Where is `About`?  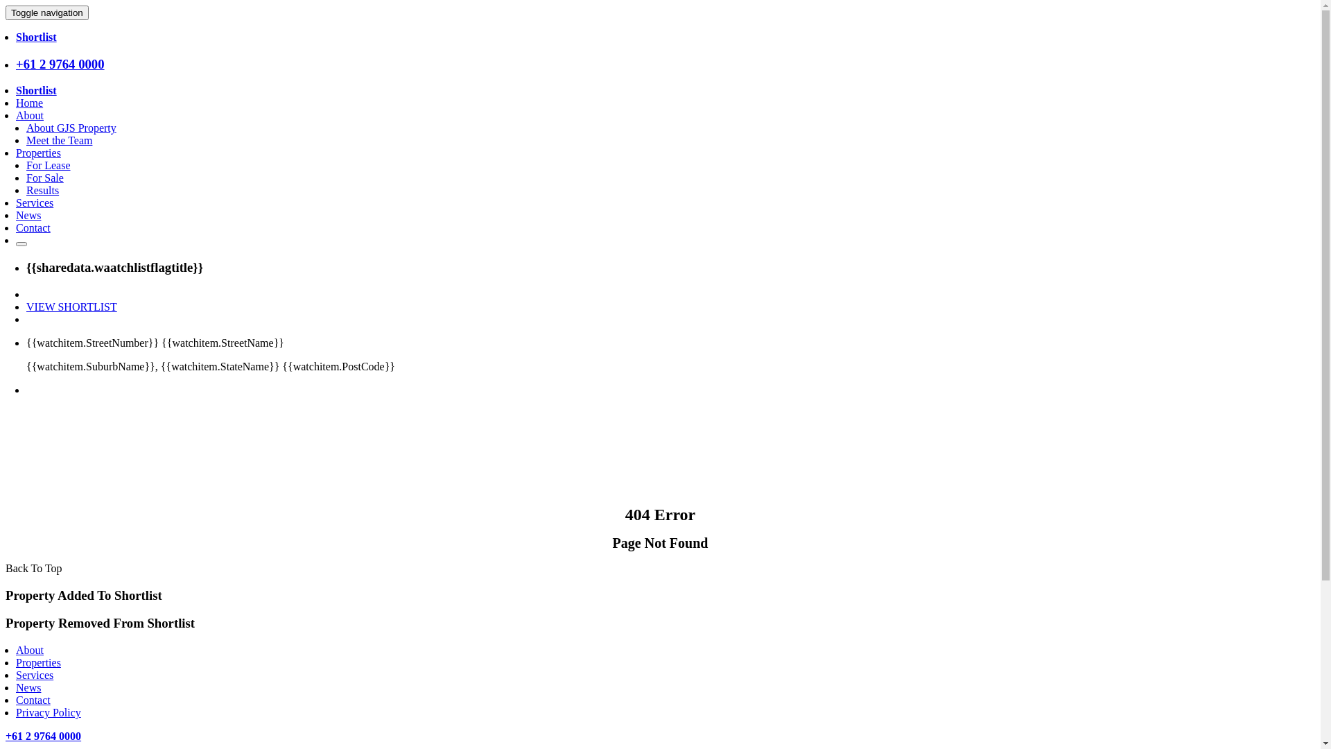
About is located at coordinates (30, 651).